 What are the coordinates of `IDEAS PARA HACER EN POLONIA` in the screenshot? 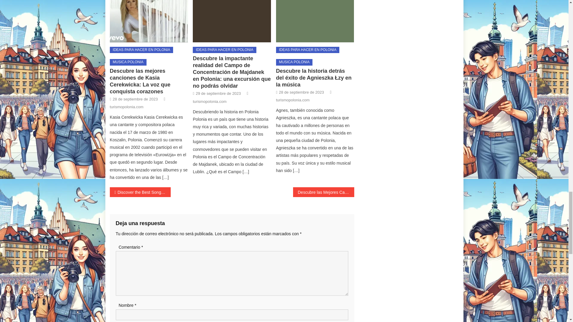 It's located at (224, 50).